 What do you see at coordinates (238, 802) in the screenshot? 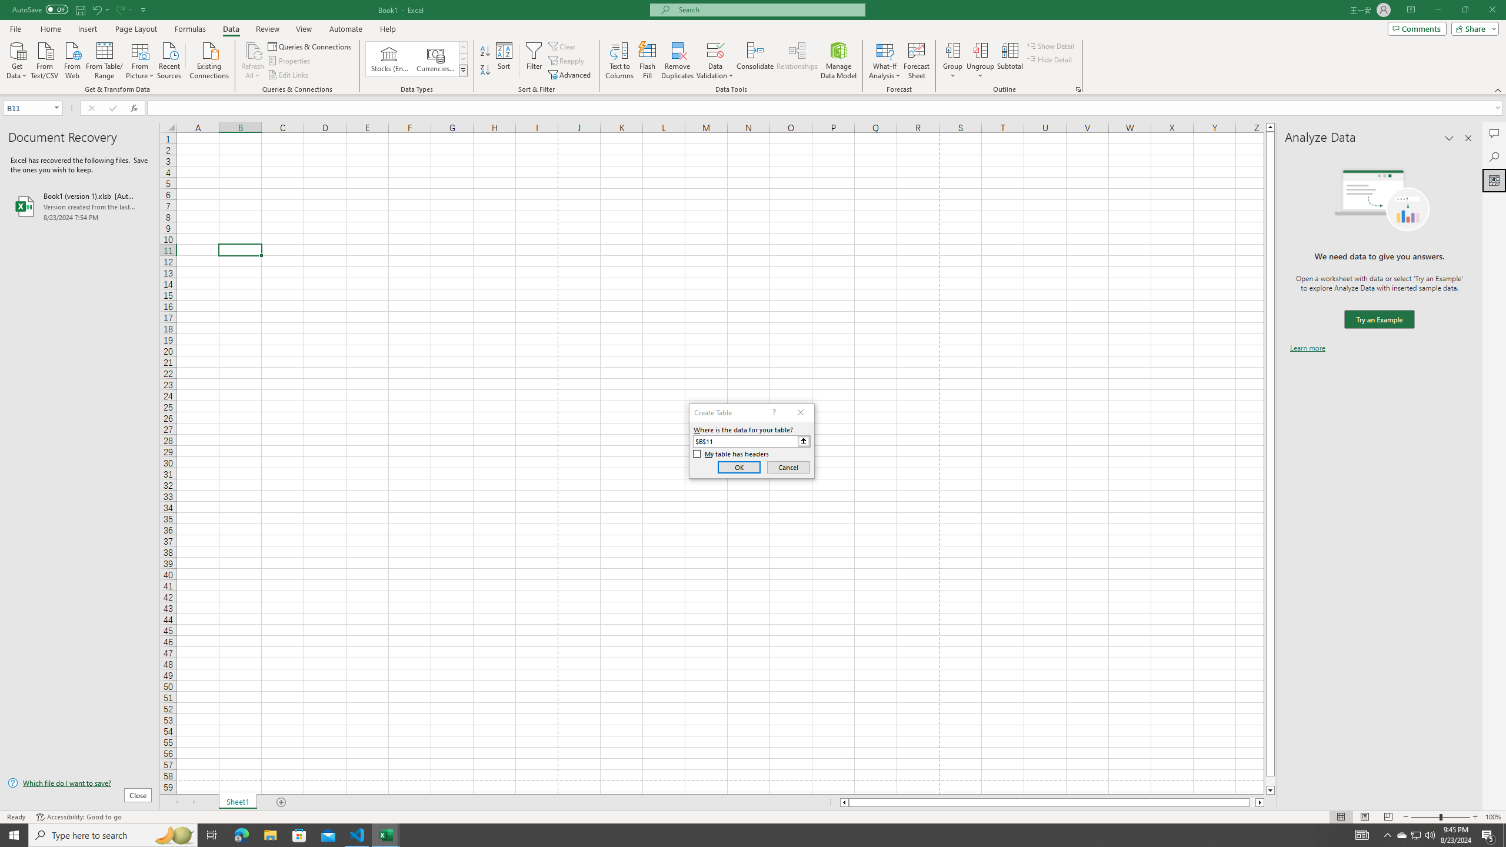
I see `Sheet1` at bounding box center [238, 802].